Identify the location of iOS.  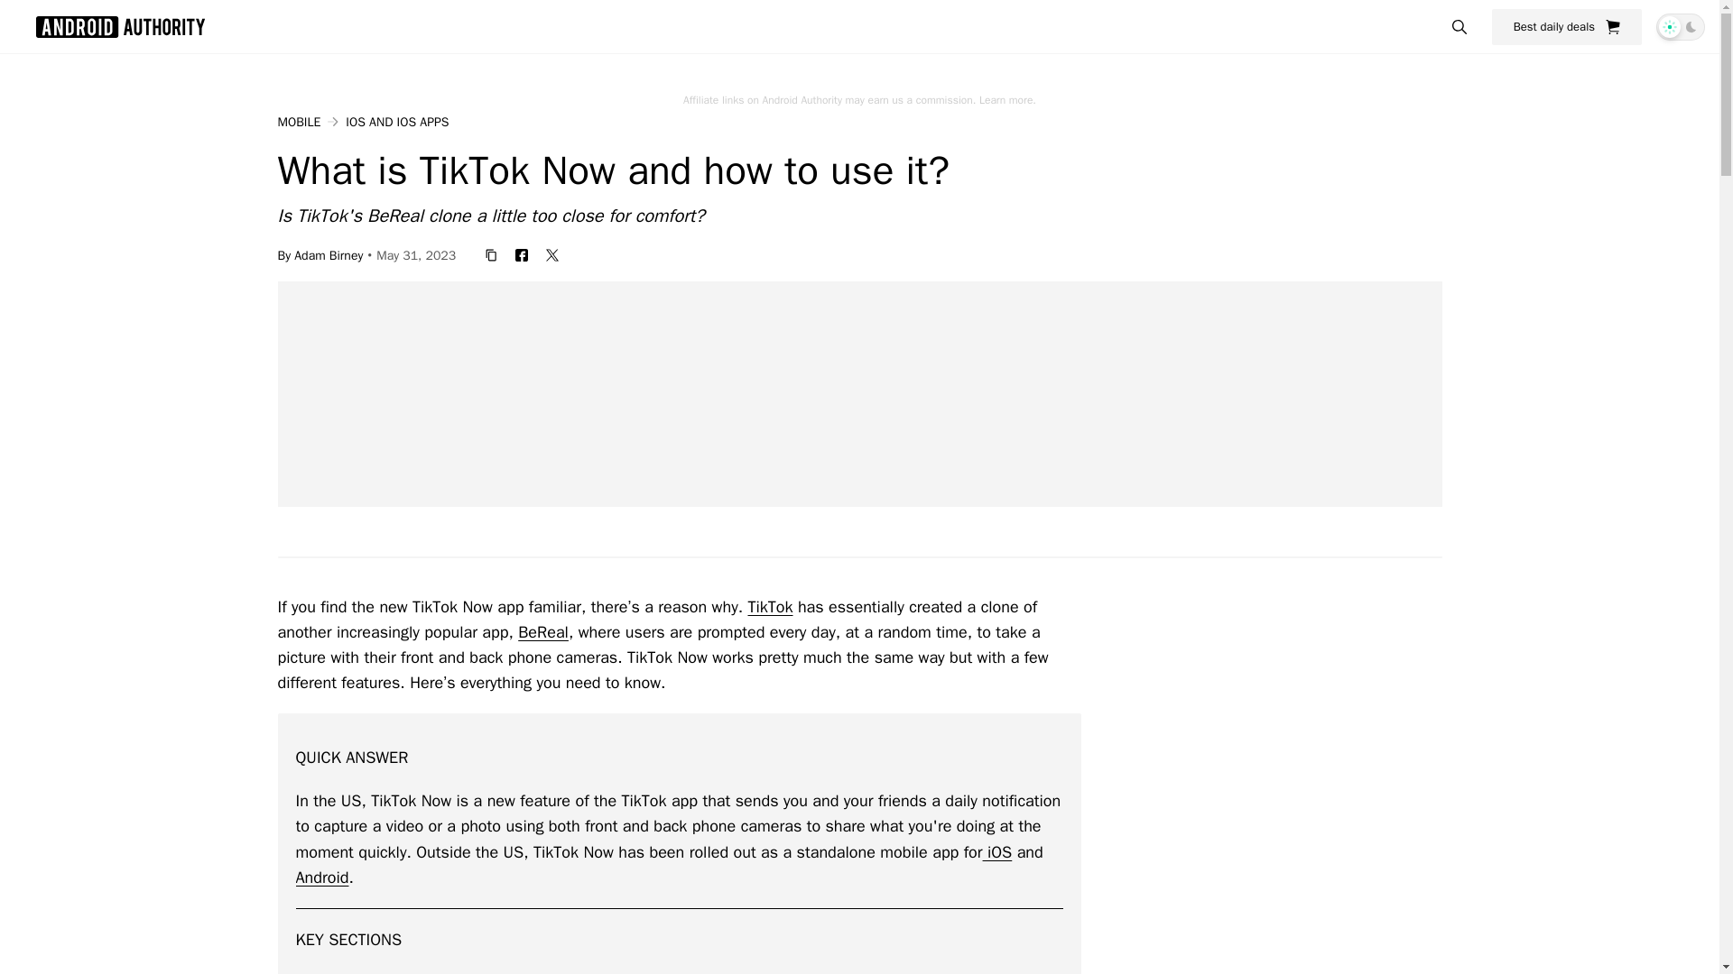
(996, 851).